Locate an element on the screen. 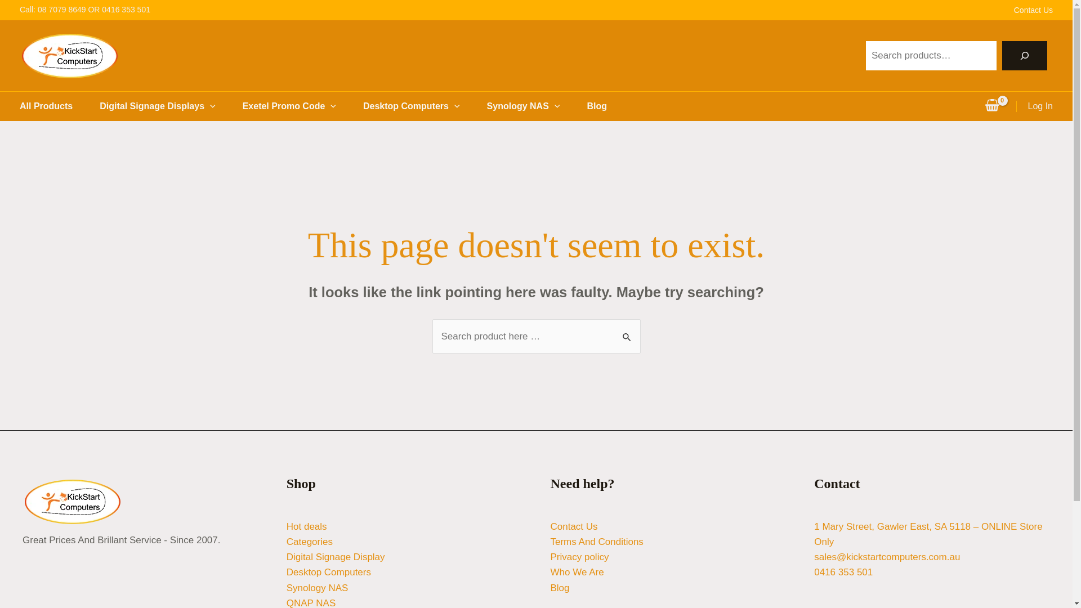 The height and width of the screenshot is (608, 1081). Privacy policy is located at coordinates (580, 557).